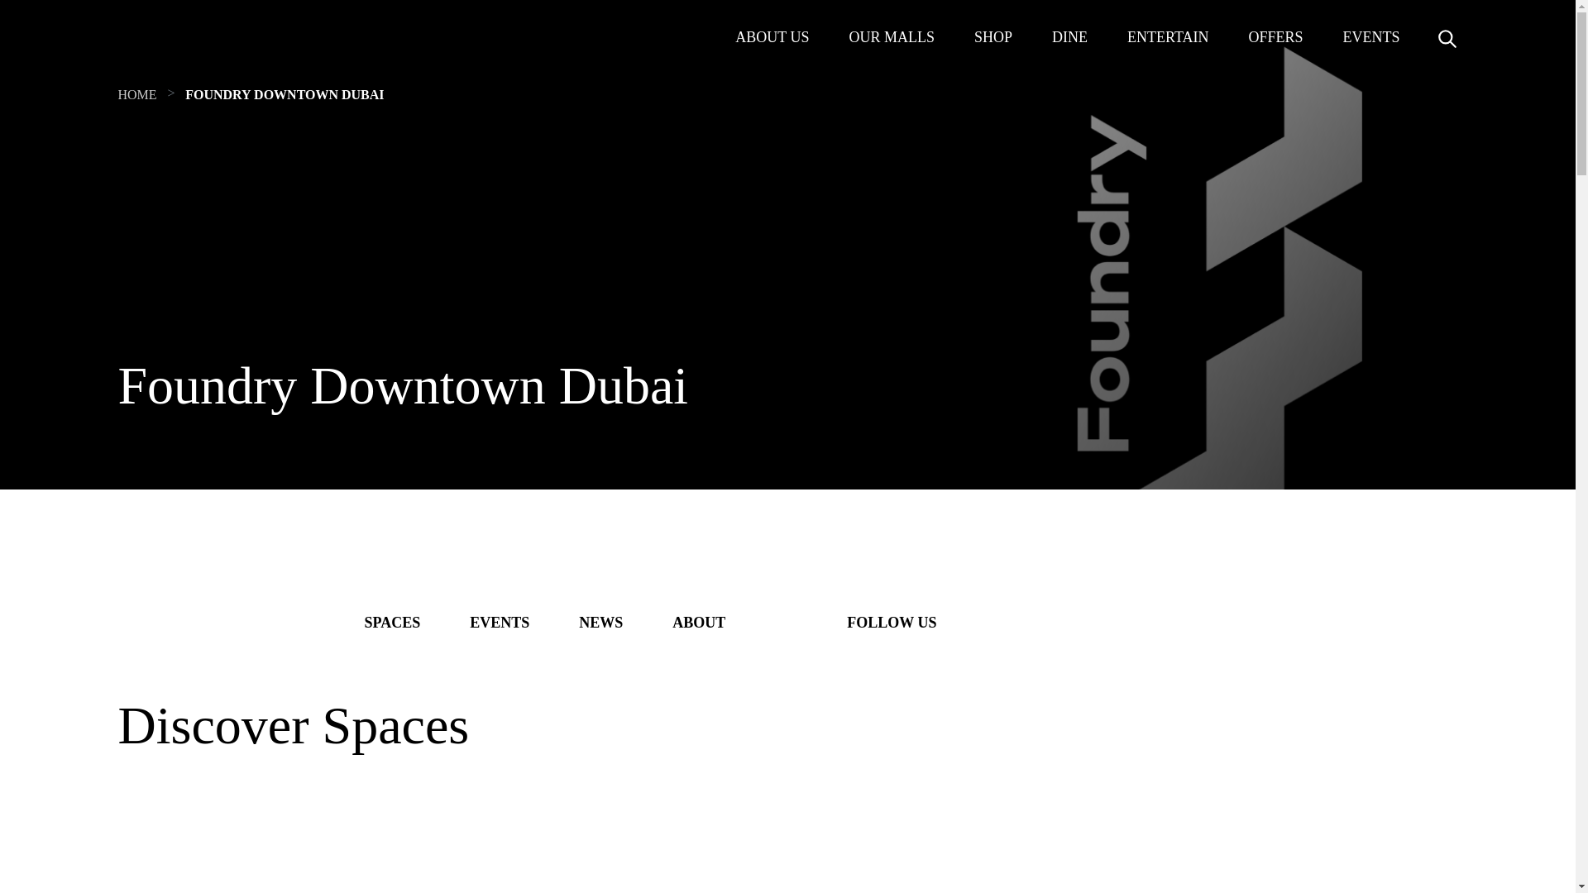 Image resolution: width=1588 pixels, height=893 pixels. What do you see at coordinates (698, 622) in the screenshot?
I see `ABOUT` at bounding box center [698, 622].